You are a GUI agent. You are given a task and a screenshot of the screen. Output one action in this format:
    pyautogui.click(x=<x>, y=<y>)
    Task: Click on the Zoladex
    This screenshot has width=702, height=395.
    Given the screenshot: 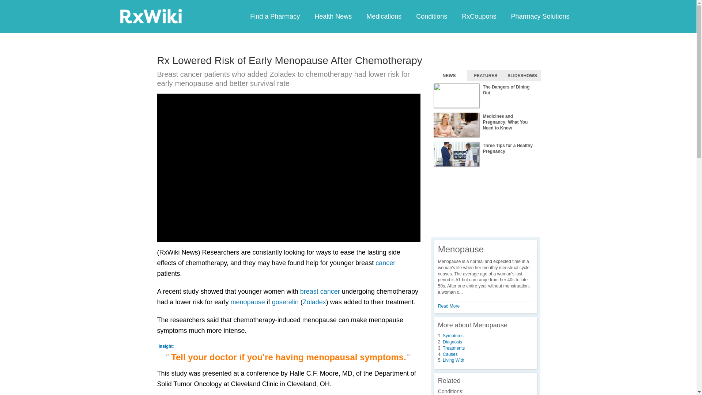 What is the action you would take?
    pyautogui.click(x=314, y=302)
    